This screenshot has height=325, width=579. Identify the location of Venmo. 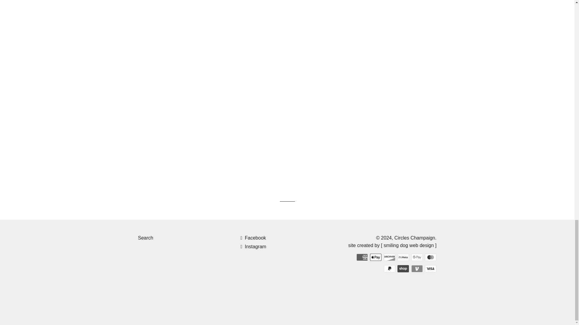
(417, 269).